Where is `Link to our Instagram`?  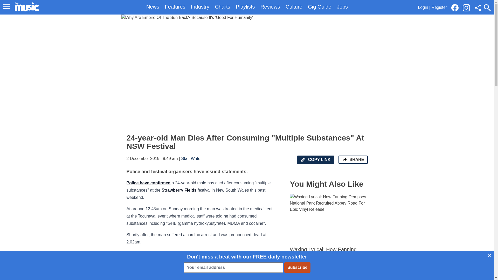
Link to our Instagram is located at coordinates (466, 8).